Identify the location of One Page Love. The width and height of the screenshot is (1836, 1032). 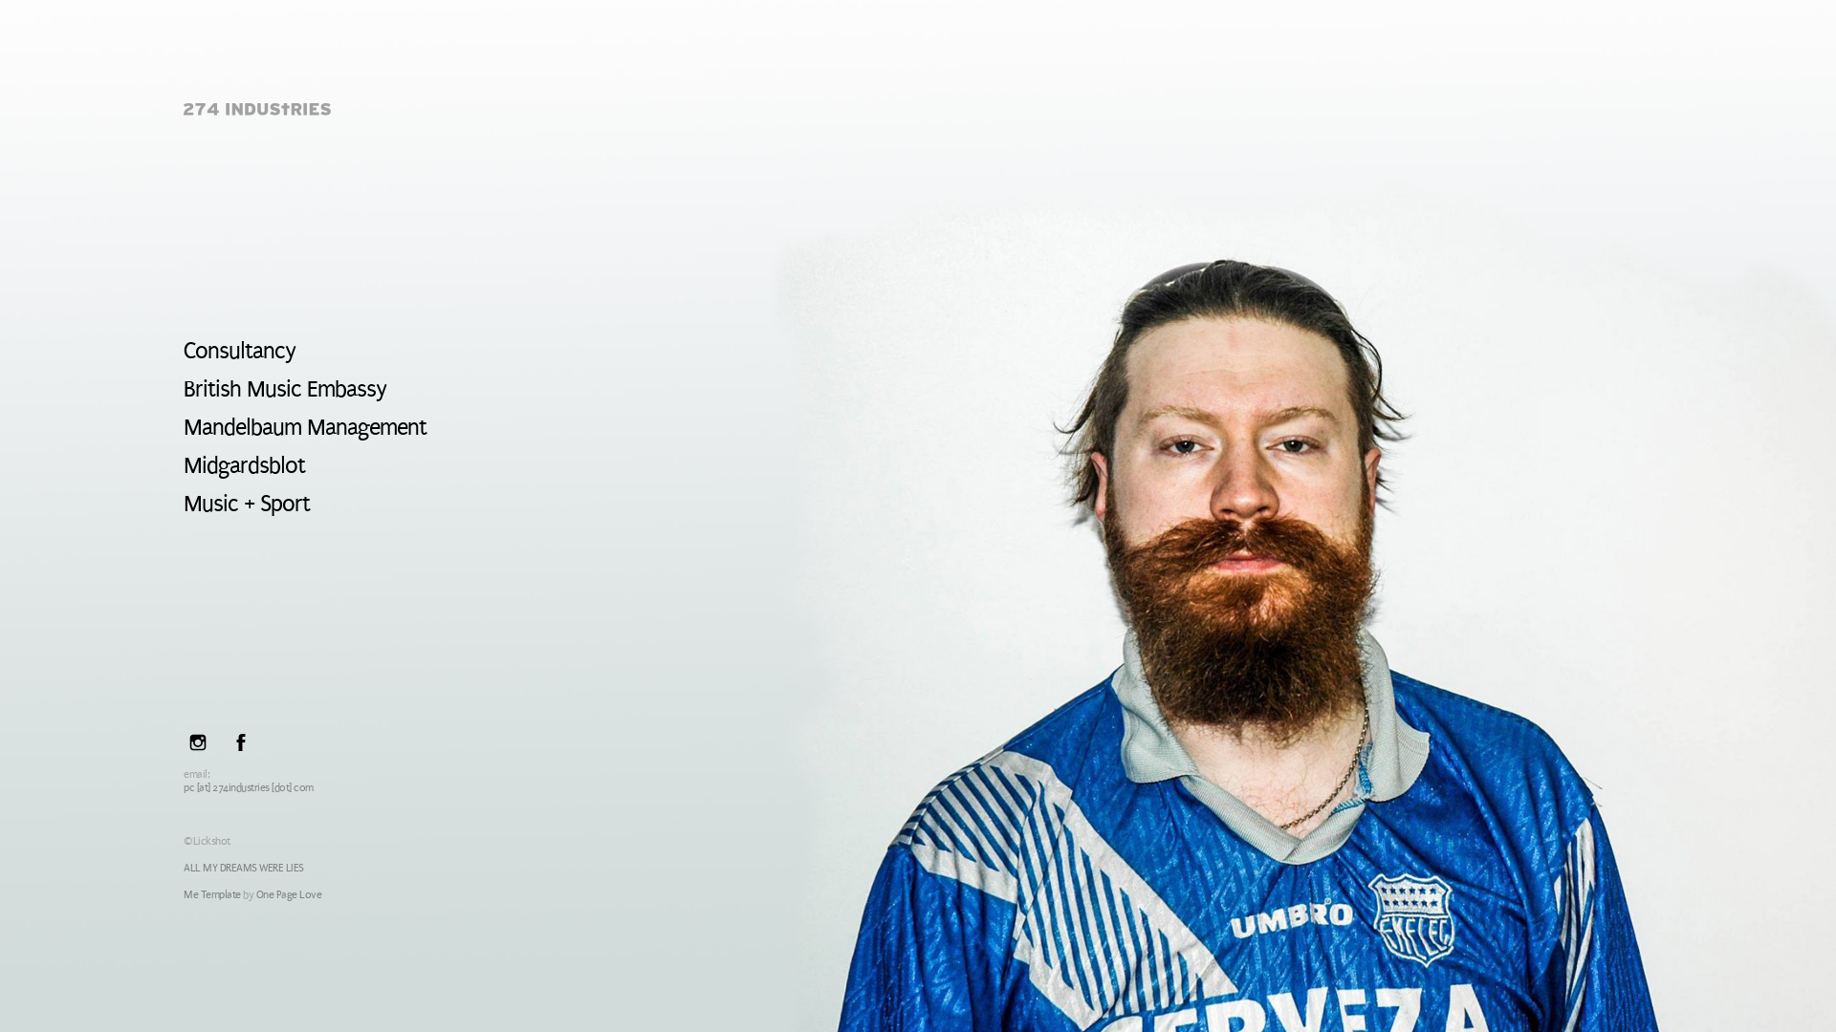
(289, 894).